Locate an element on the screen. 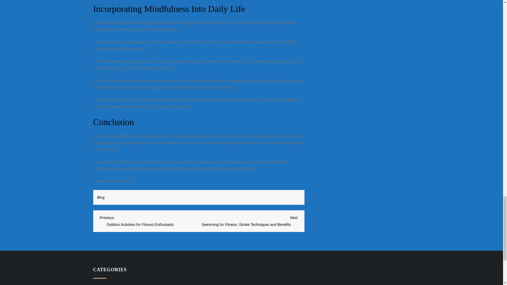 The image size is (507, 285). Blog is located at coordinates (101, 197).